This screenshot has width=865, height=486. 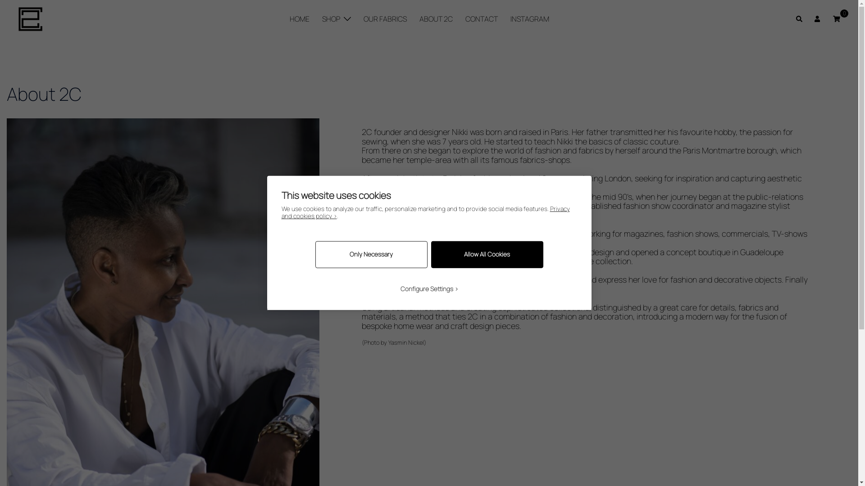 I want to click on Allow All Cookies, so click(x=487, y=255).